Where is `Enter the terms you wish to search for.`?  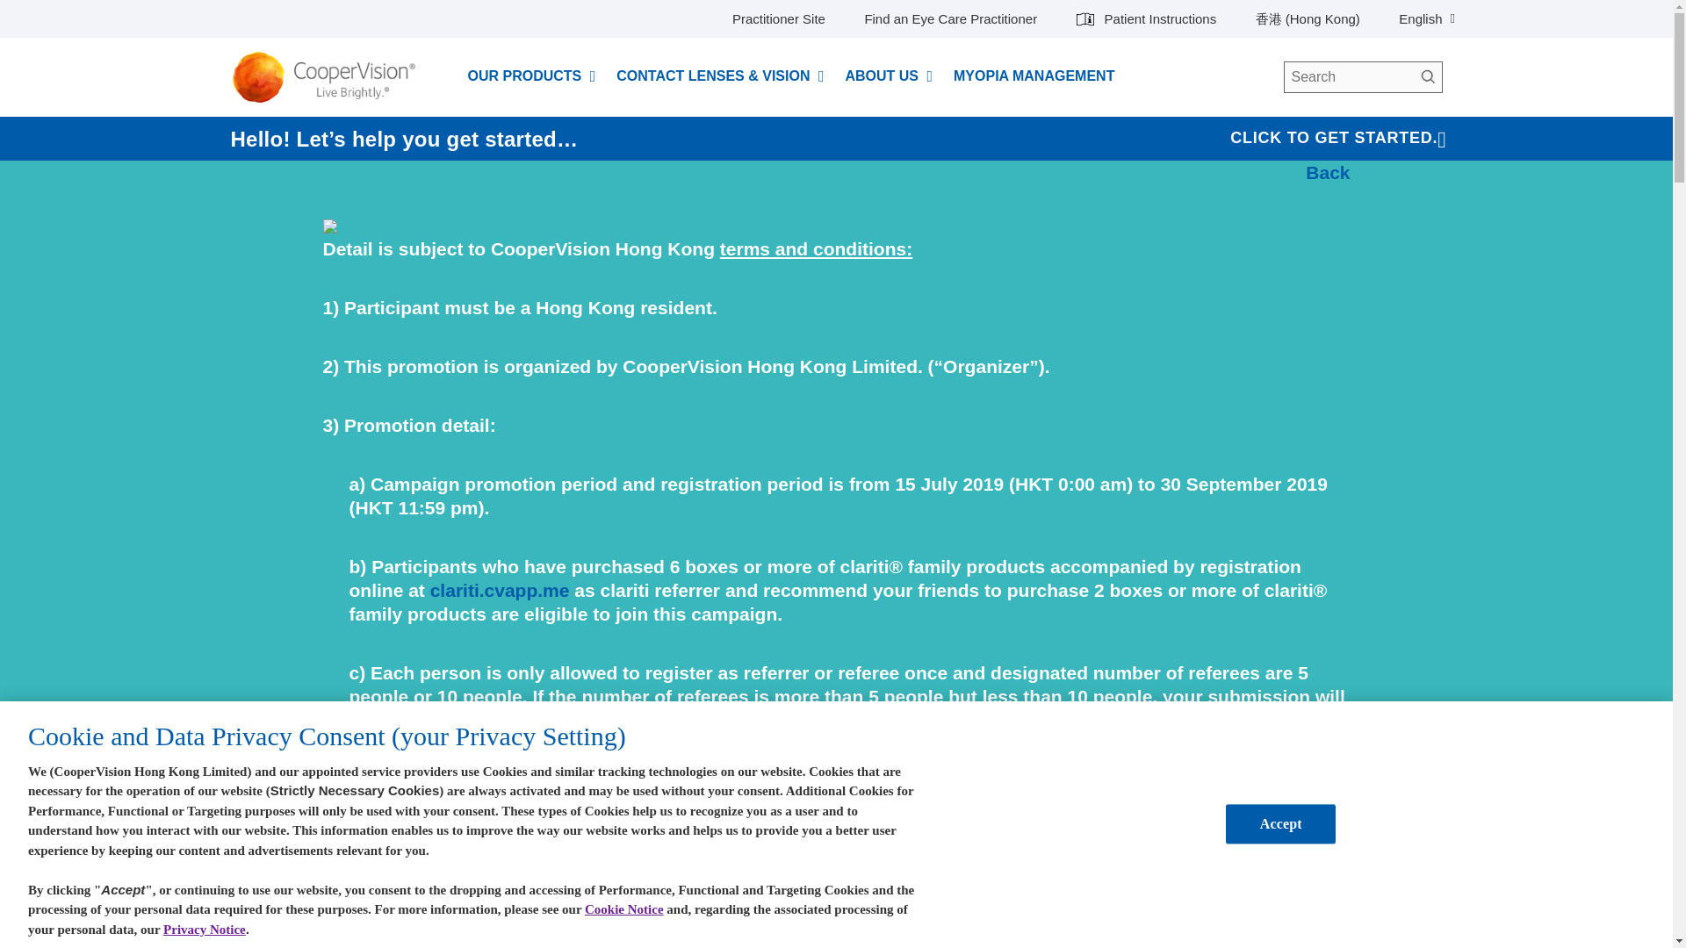
Enter the terms you wish to search for. is located at coordinates (1363, 77).